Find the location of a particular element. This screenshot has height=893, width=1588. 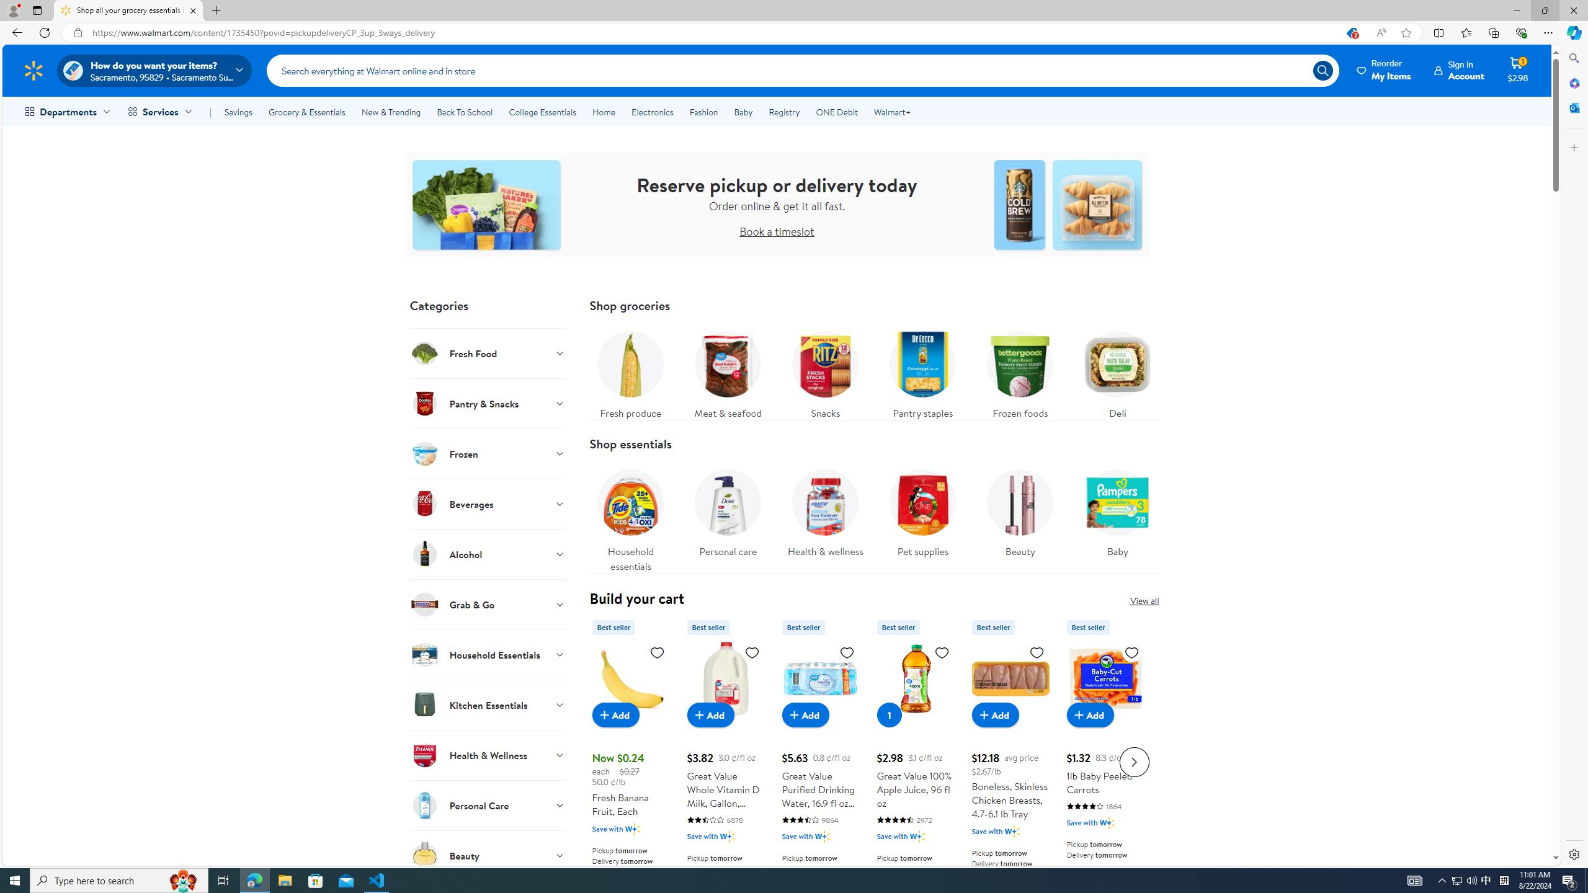

Add to cart - 1lb Baby Peeled Carrots is located at coordinates (1090, 714).